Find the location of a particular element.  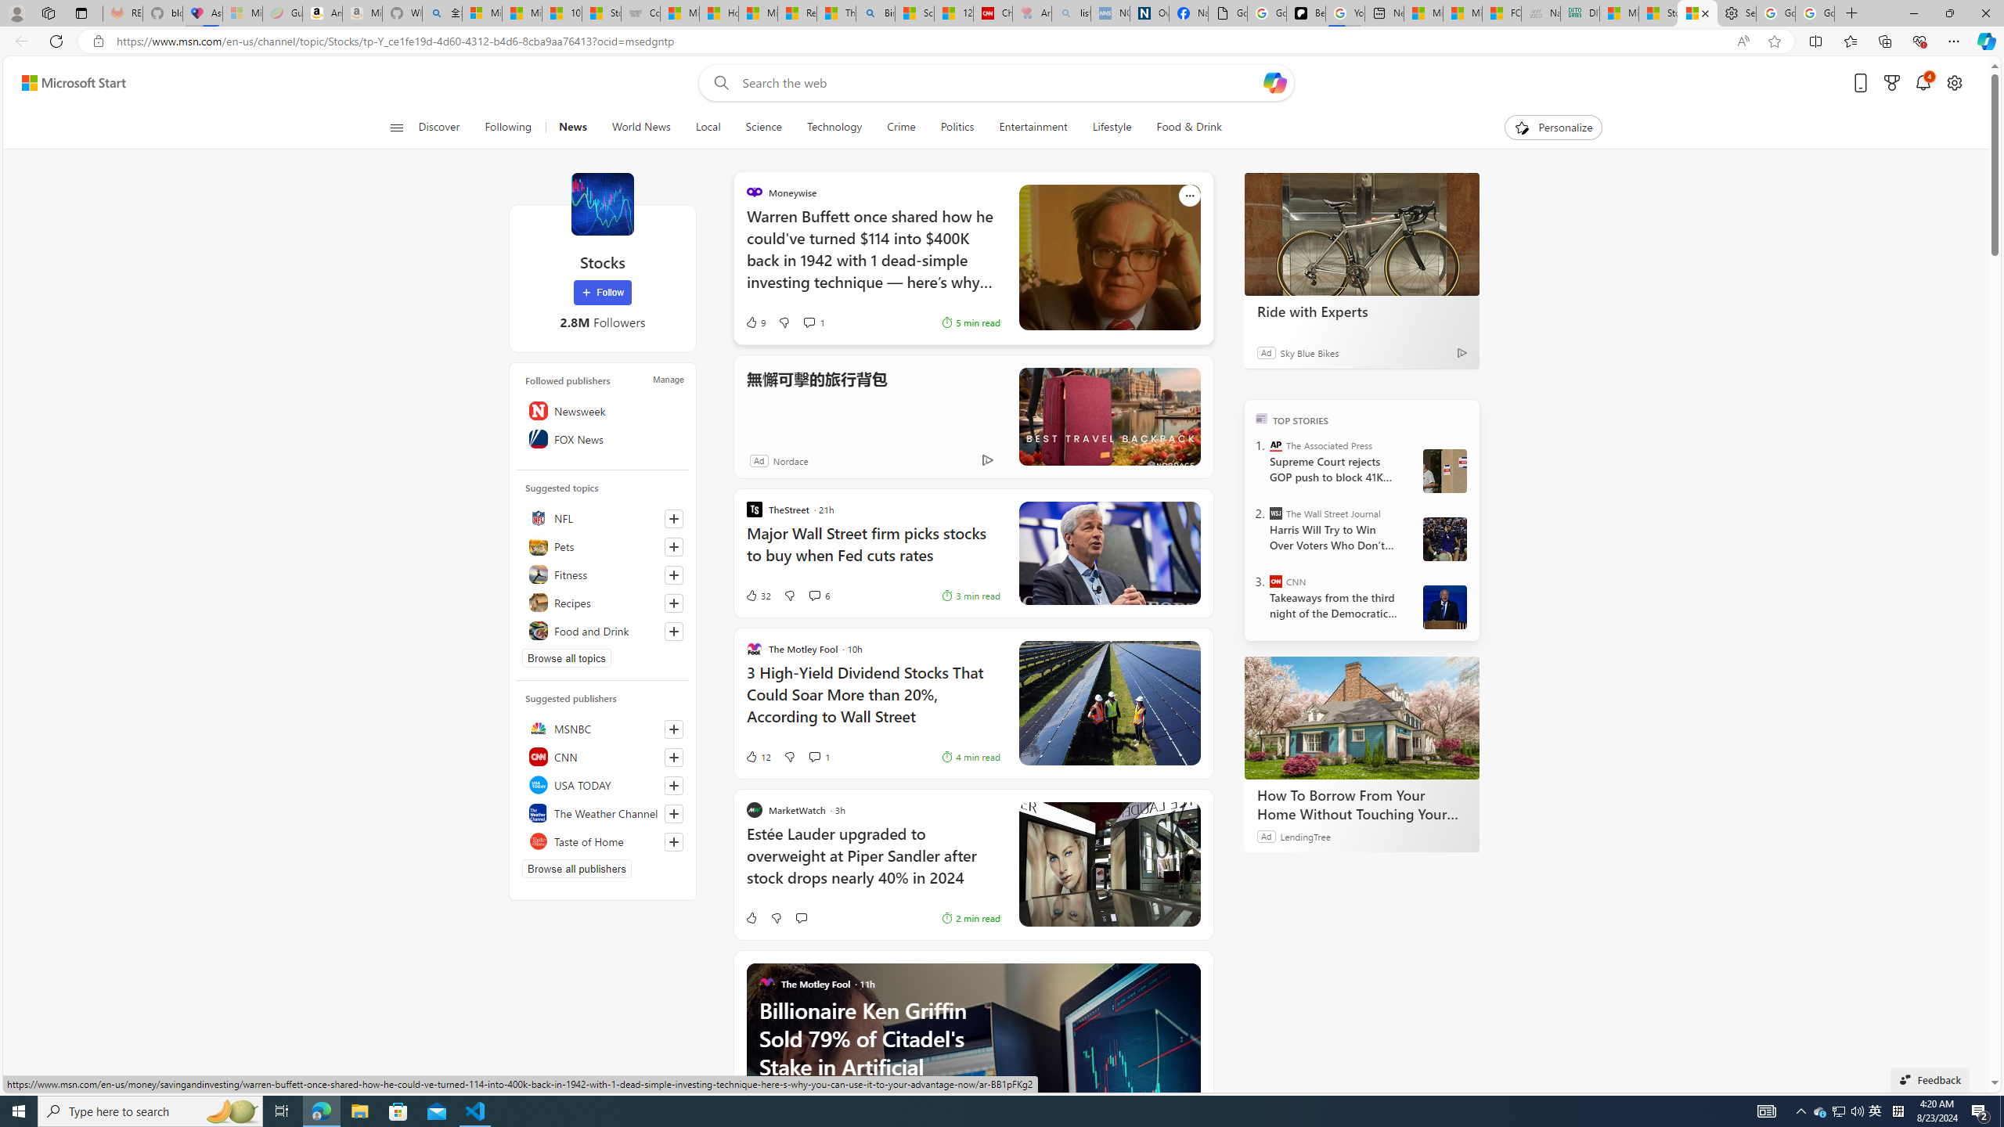

Warren Buffett shares dead-simple investing lesson is located at coordinates (1108, 258).